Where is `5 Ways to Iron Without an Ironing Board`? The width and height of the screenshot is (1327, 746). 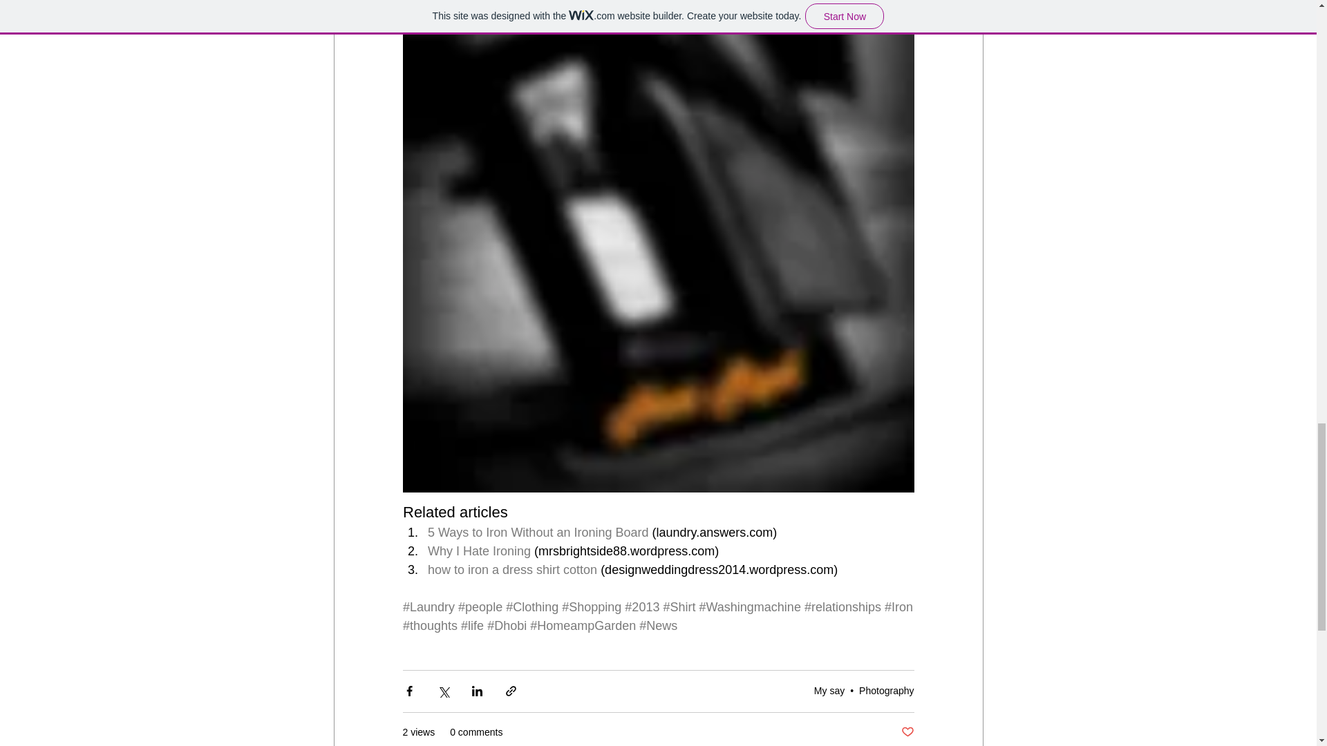 5 Ways to Iron Without an Ironing Board is located at coordinates (538, 532).